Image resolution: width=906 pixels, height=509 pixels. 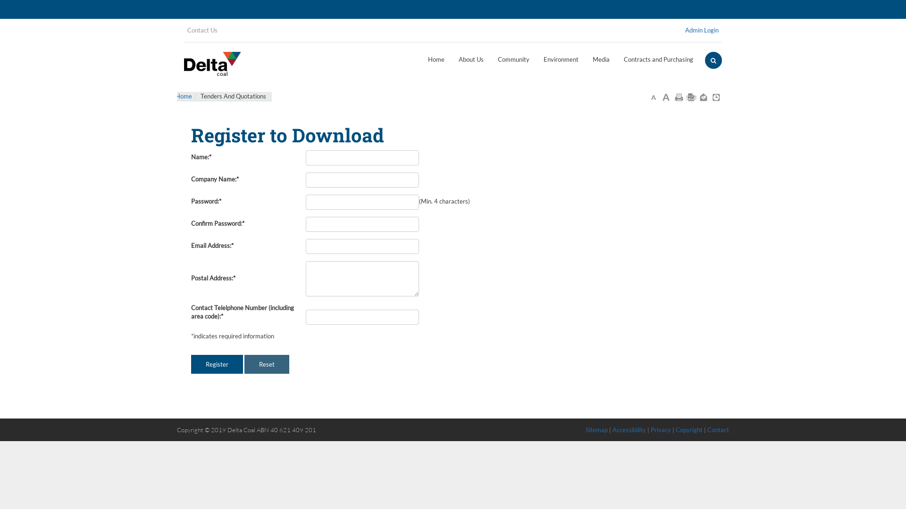 I want to click on pdf-icon.gif, so click(x=691, y=97).